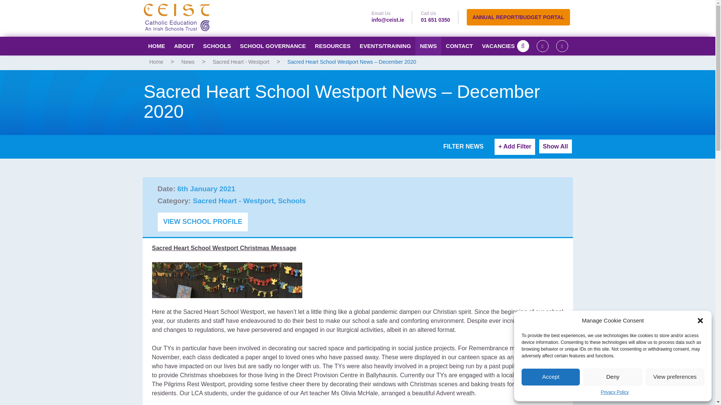  What do you see at coordinates (612, 377) in the screenshot?
I see `Deny` at bounding box center [612, 377].